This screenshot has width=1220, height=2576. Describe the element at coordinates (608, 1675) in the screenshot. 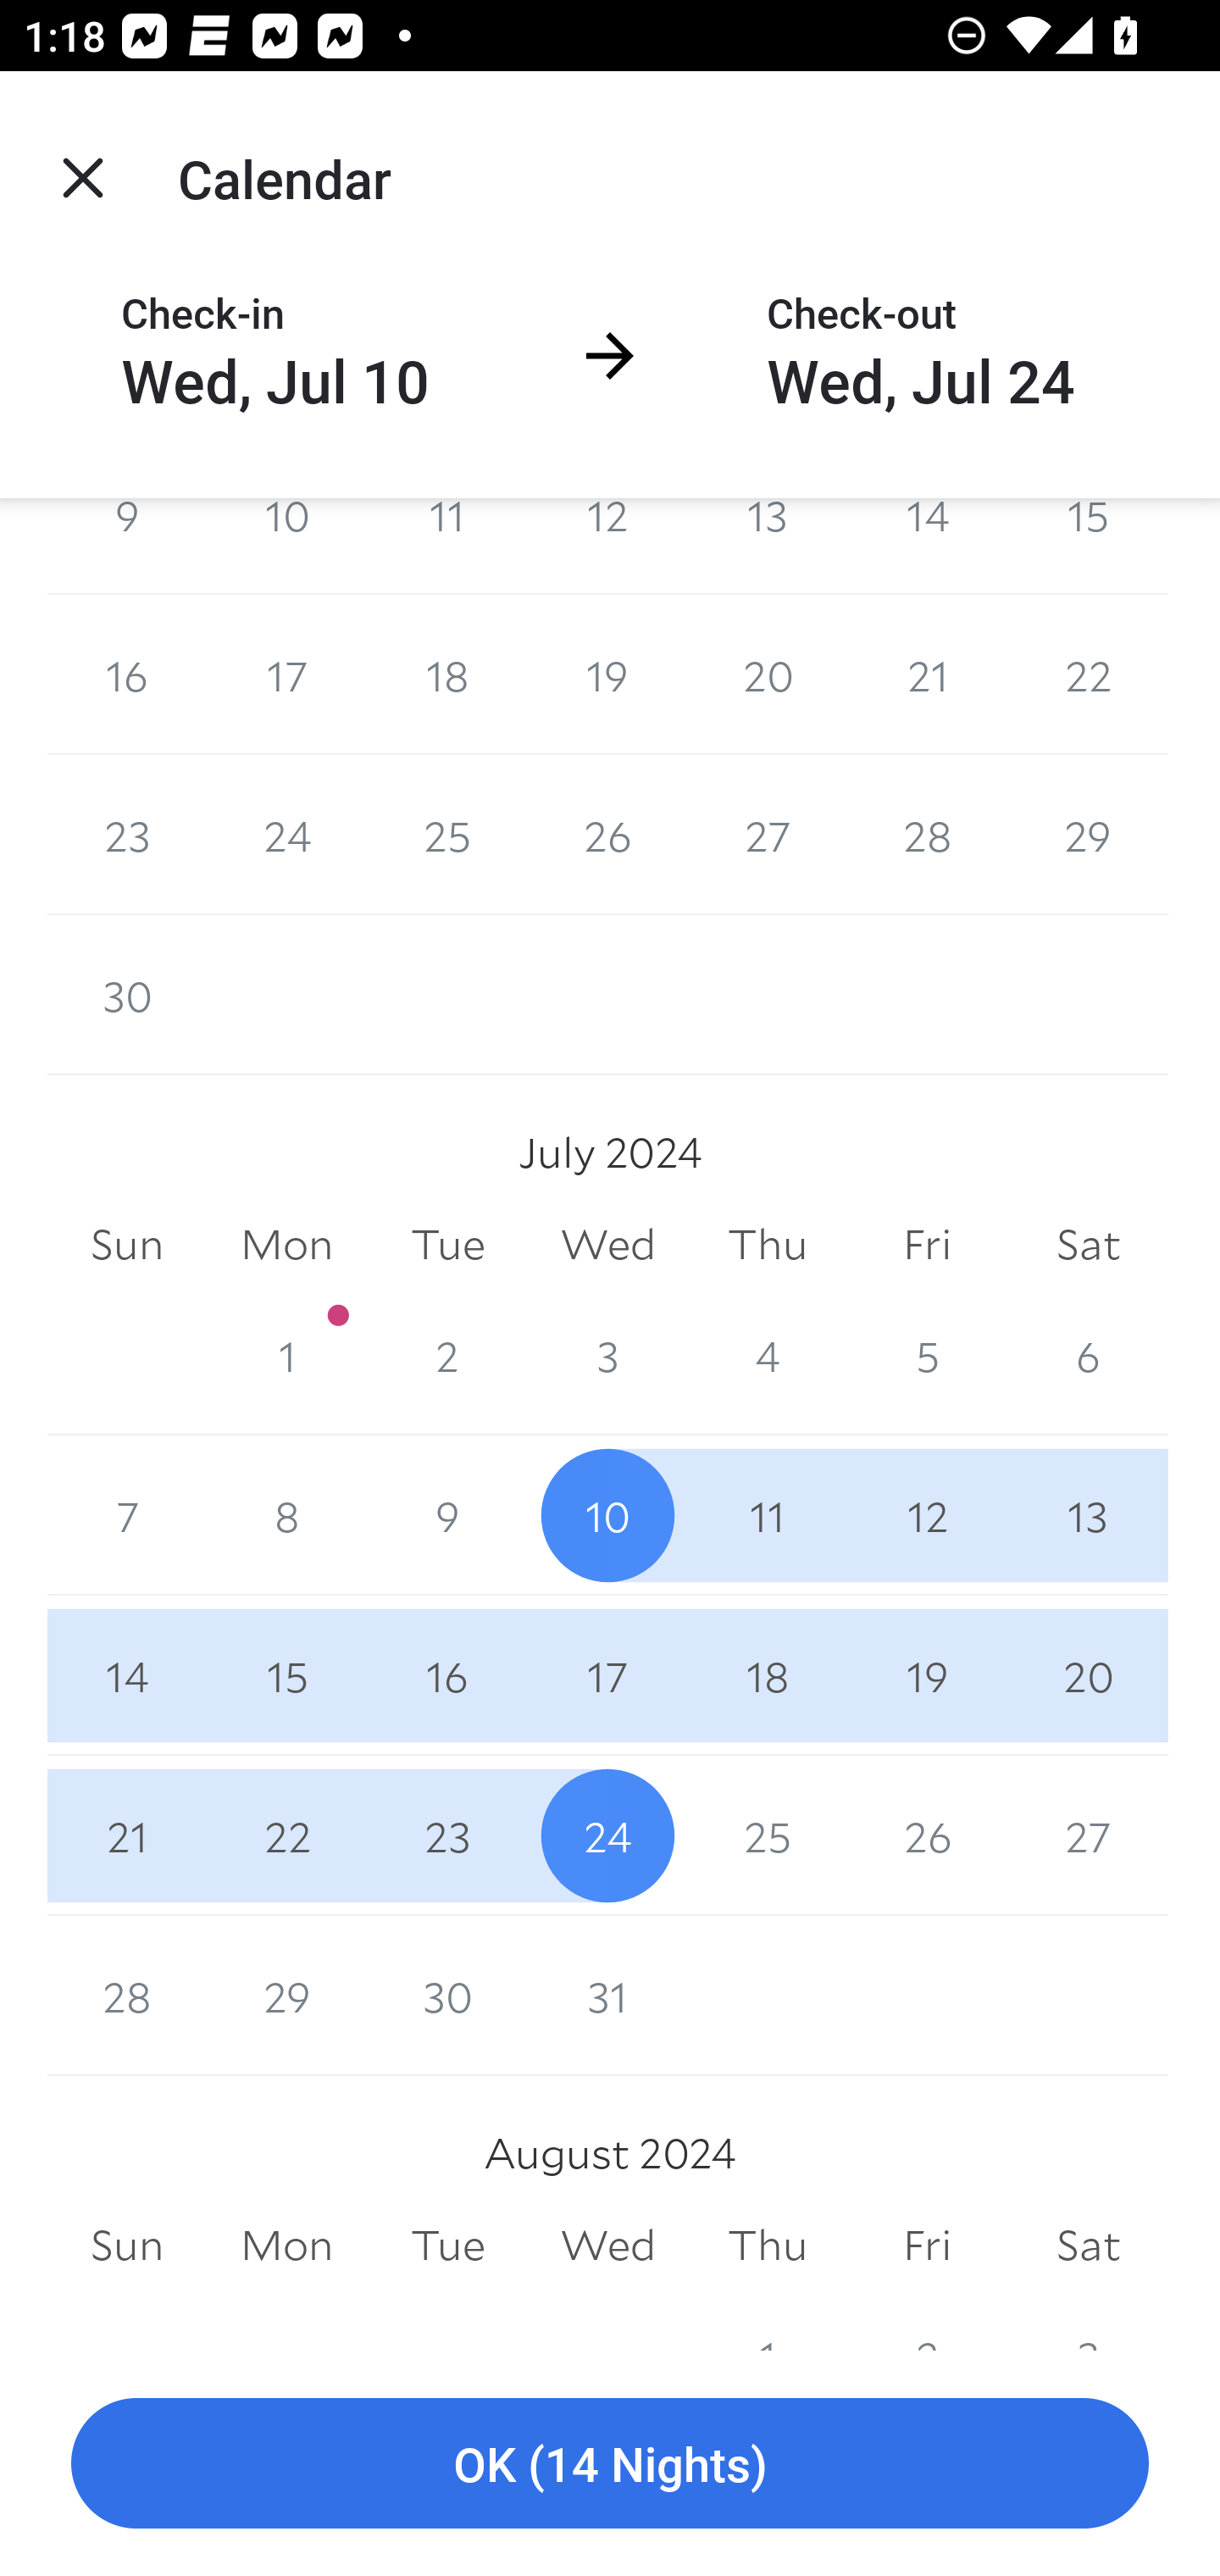

I see `17 17 July 2024` at that location.